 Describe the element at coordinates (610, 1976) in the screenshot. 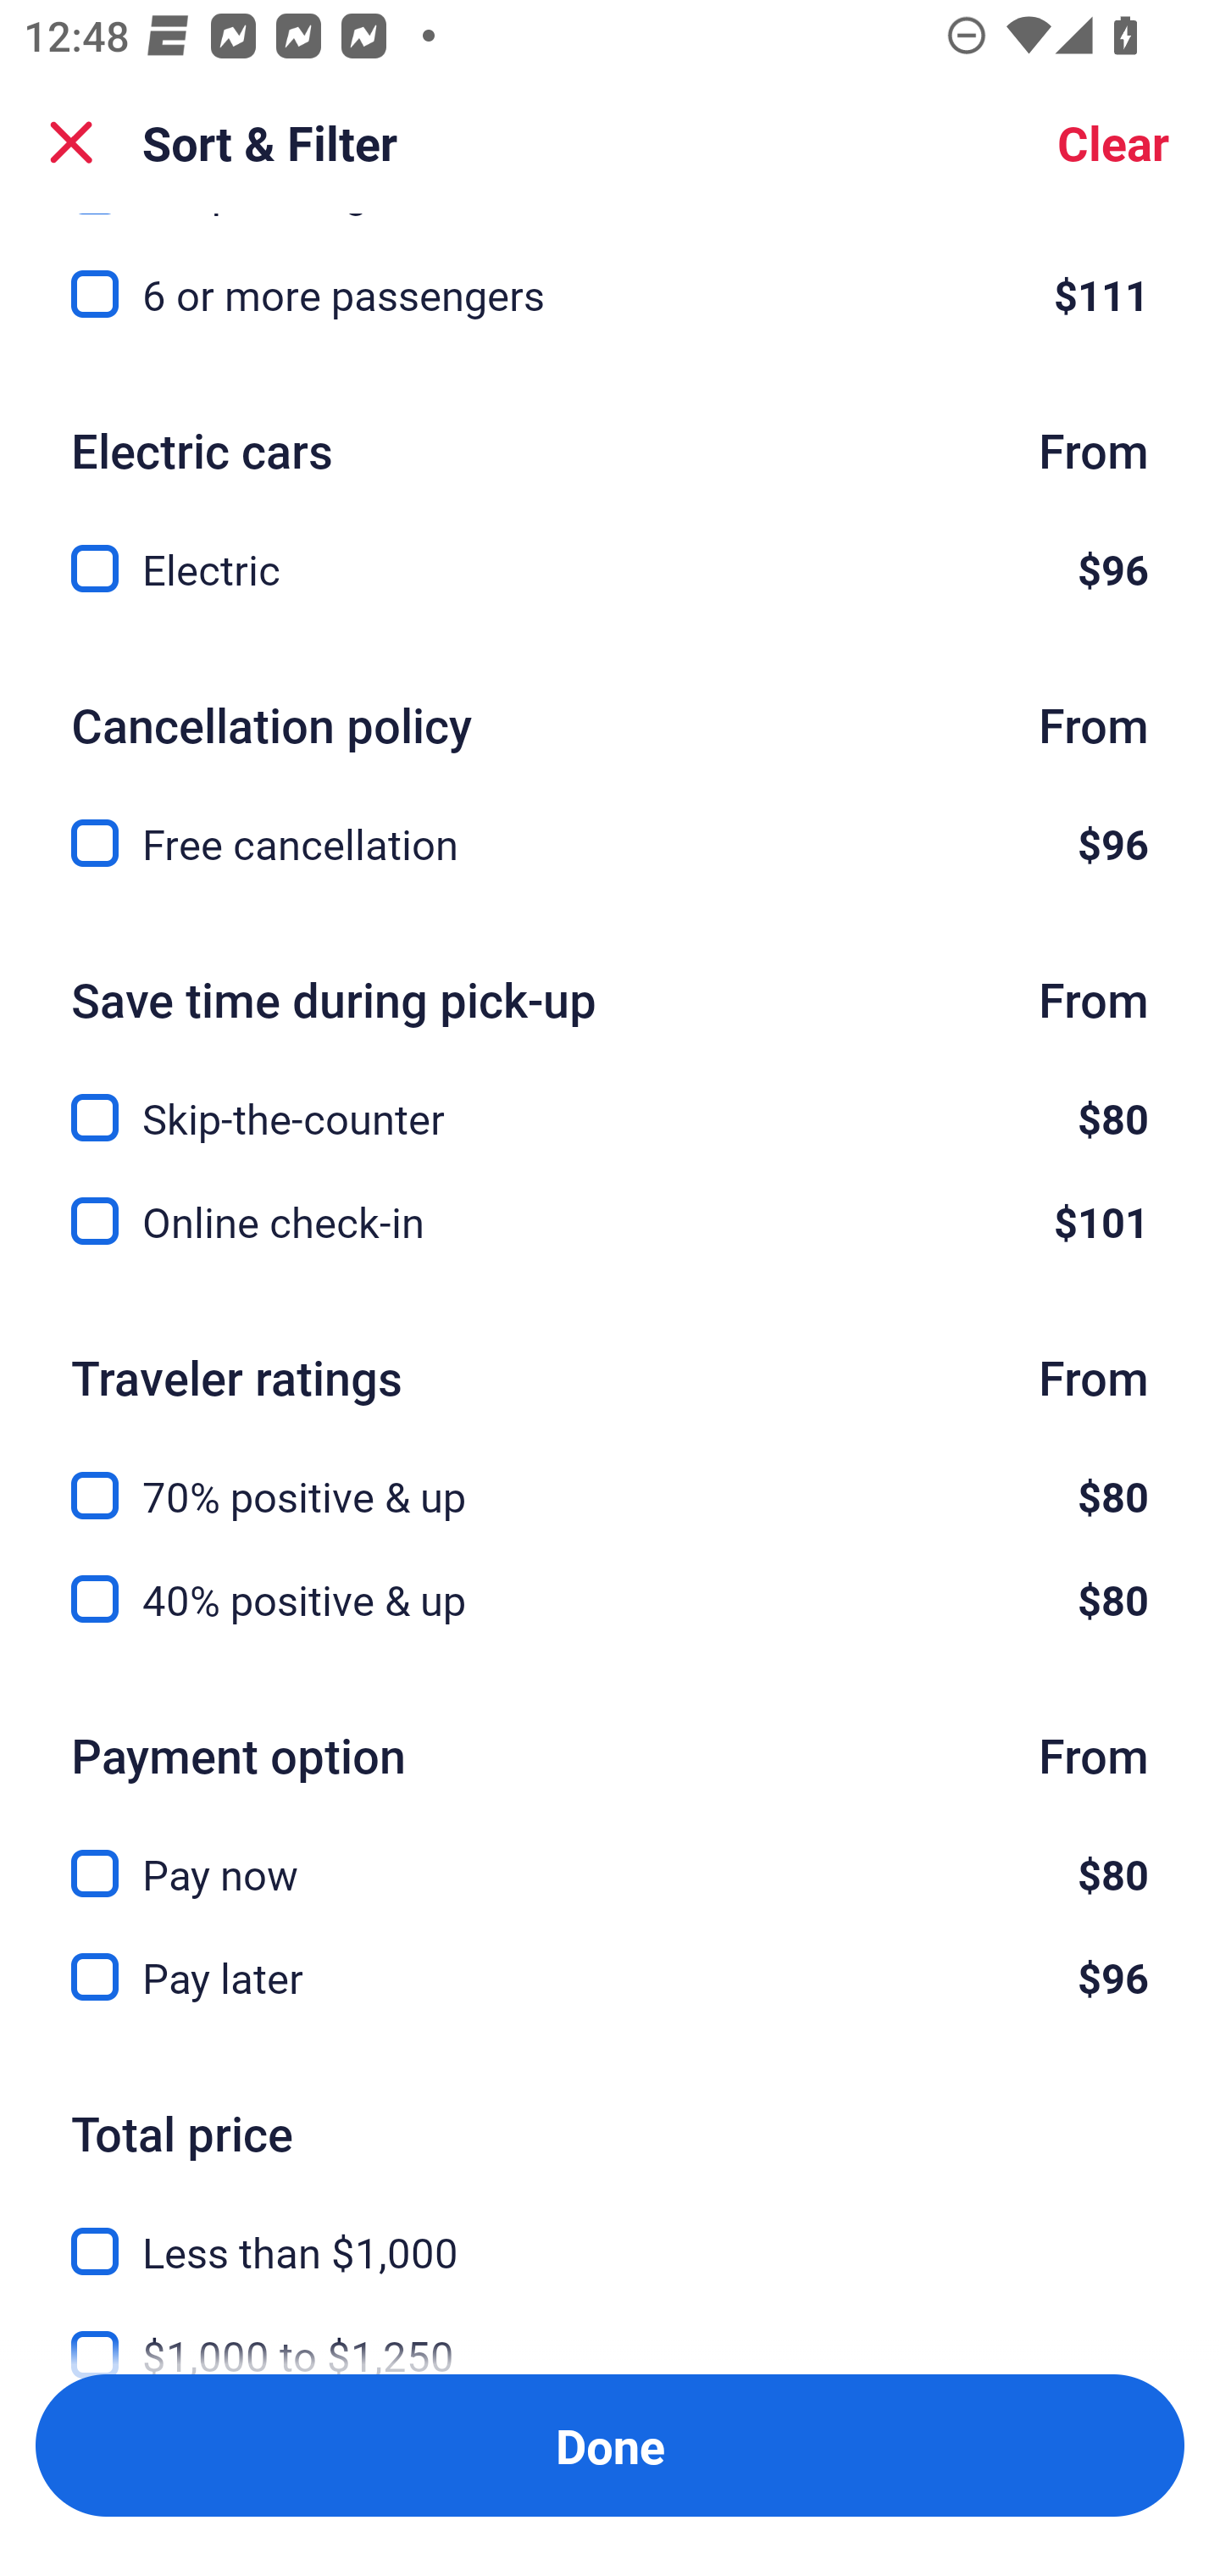

I see `Pay later, $96 Pay later $96` at that location.